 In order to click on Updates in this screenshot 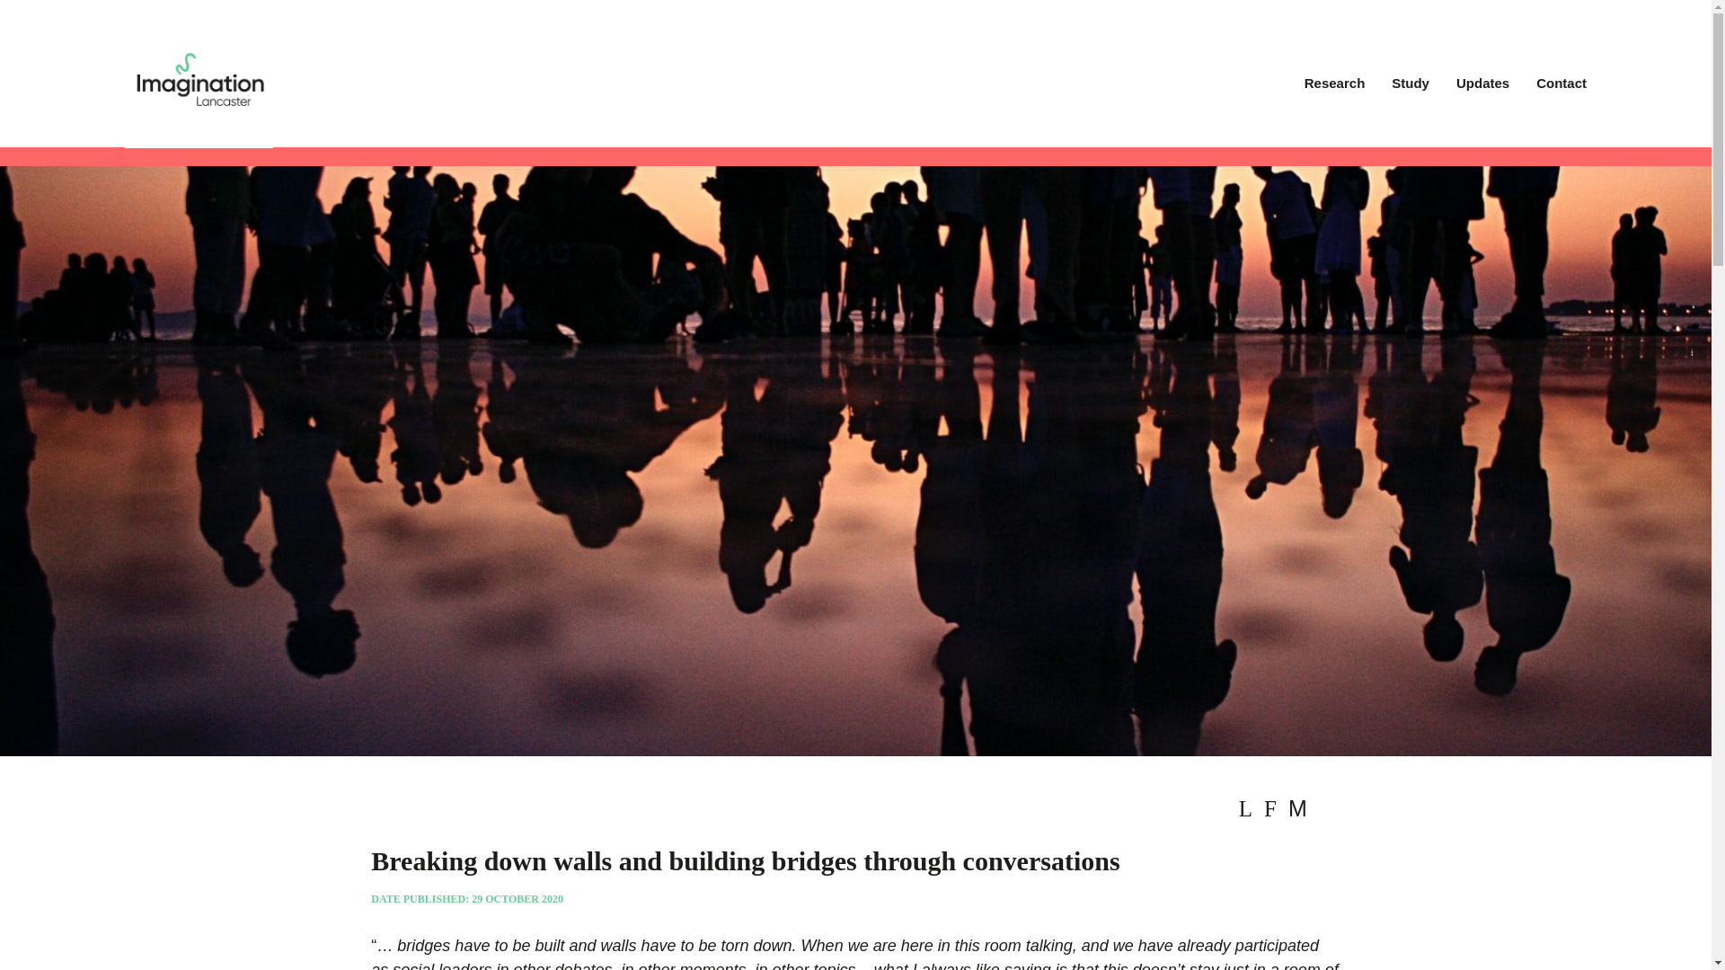, I will do `click(1482, 84)`.